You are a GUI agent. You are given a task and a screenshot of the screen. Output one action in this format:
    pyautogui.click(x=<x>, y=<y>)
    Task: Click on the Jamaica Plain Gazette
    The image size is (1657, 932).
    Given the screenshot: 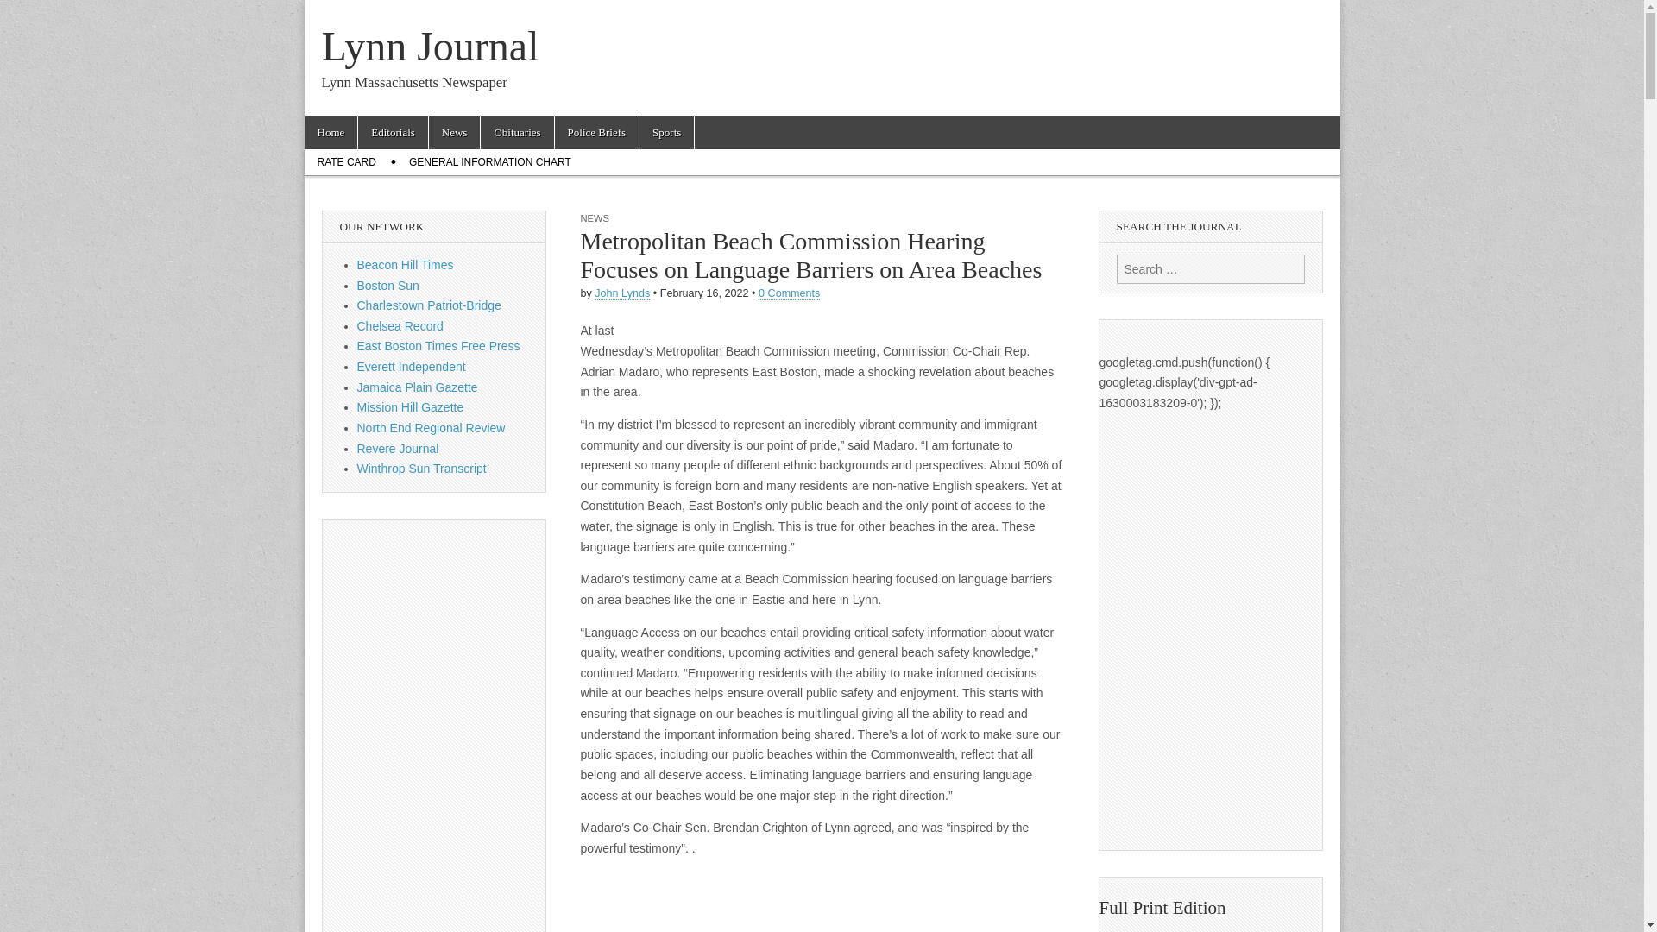 What is the action you would take?
    pyautogui.click(x=418, y=387)
    